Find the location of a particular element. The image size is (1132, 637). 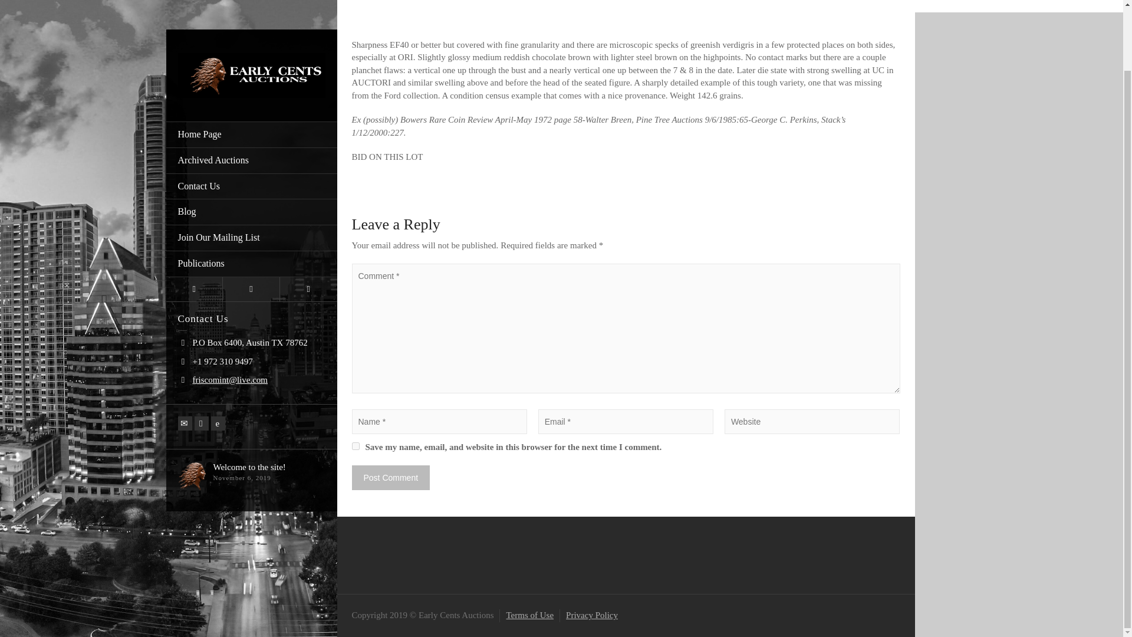

eBay is located at coordinates (218, 353).